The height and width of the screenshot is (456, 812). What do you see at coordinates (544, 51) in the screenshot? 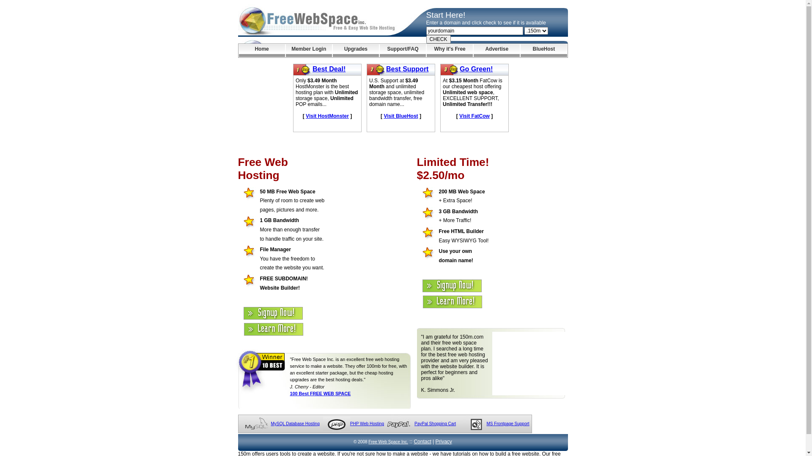
I see `BlueHost` at bounding box center [544, 51].